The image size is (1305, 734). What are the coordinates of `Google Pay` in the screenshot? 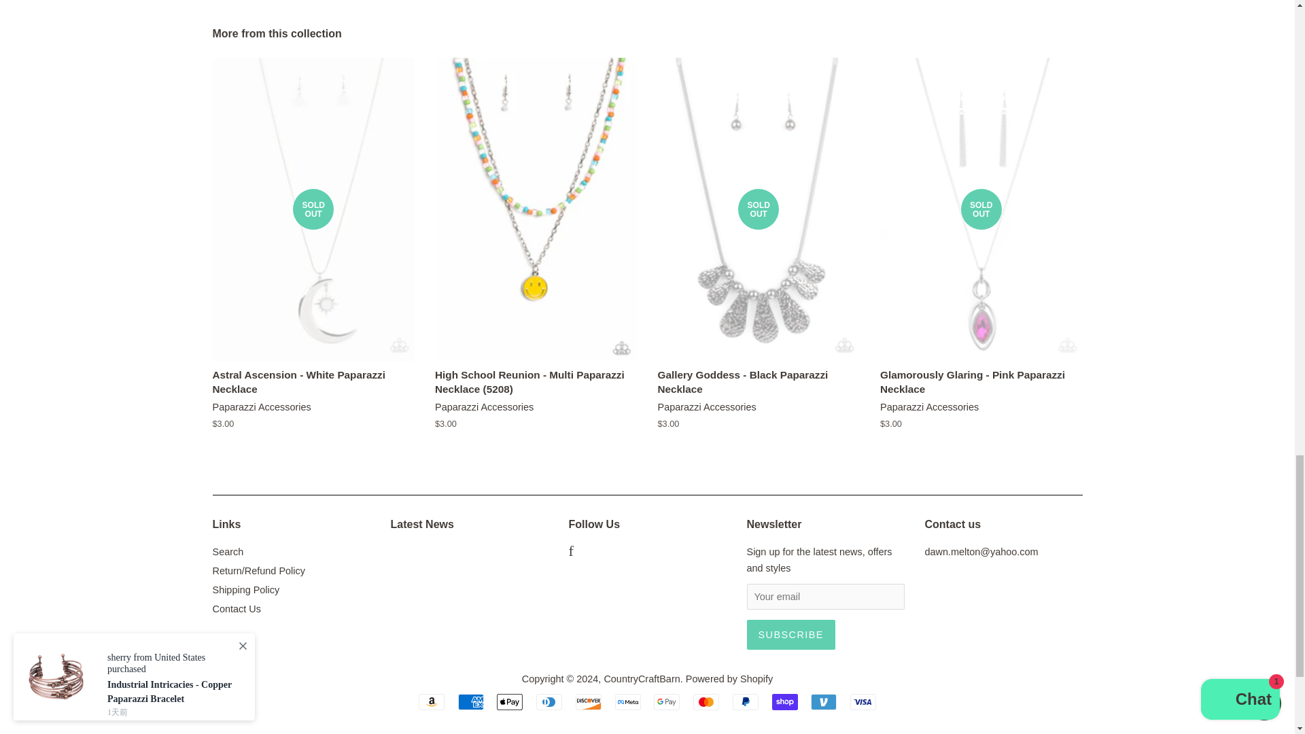 It's located at (666, 701).